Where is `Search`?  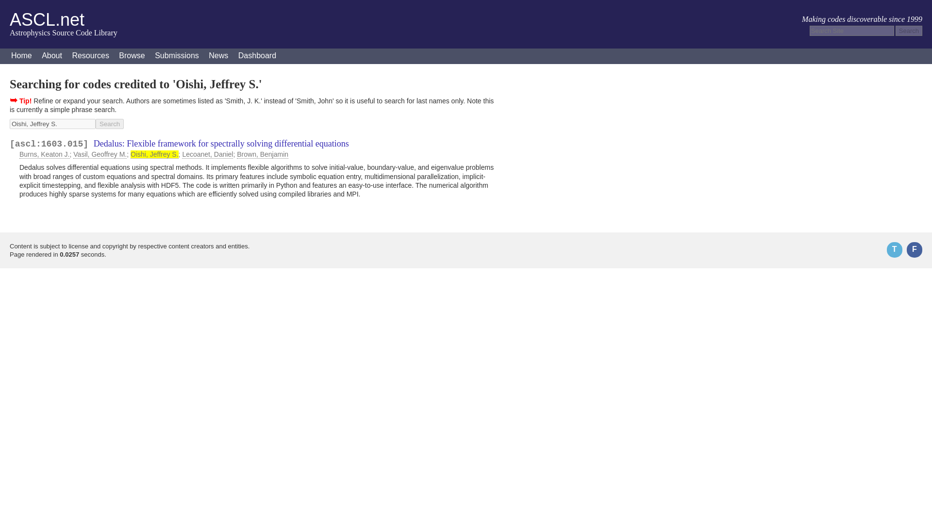 Search is located at coordinates (909, 31).